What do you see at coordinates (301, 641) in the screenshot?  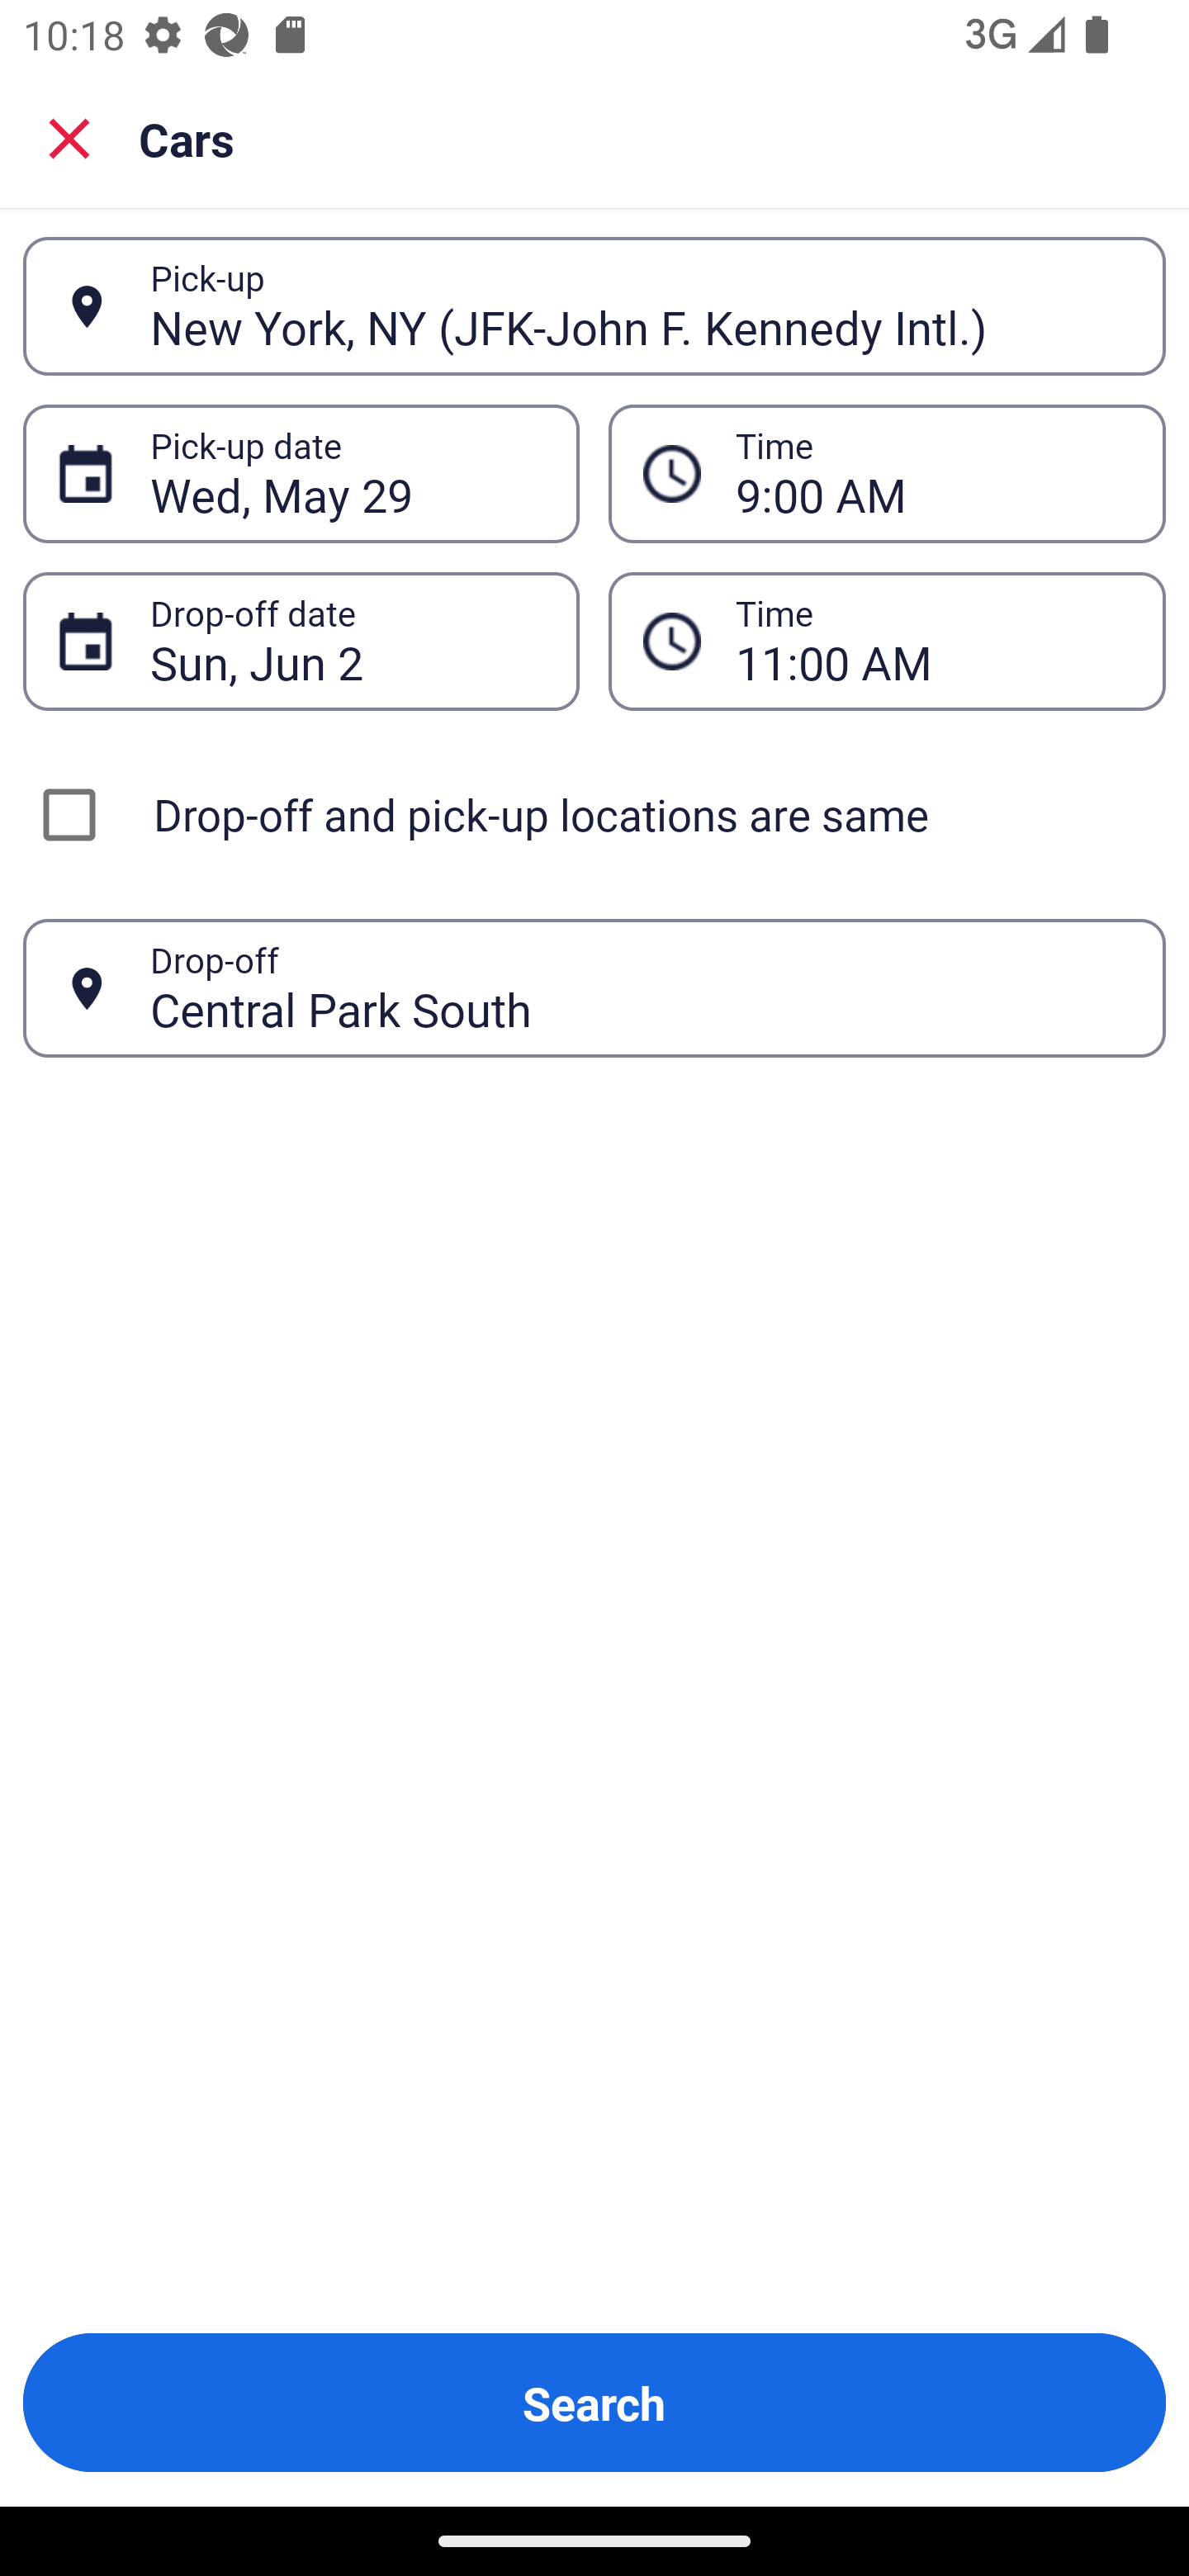 I see `Sun, Jun 2 Drop-off date` at bounding box center [301, 641].